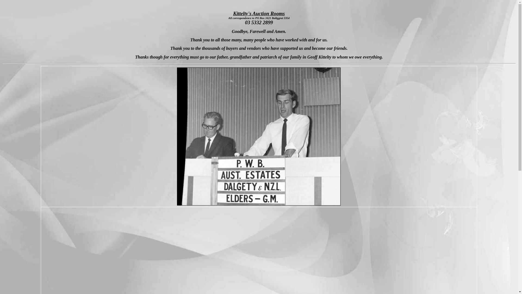  I want to click on aa, so click(278, 18).